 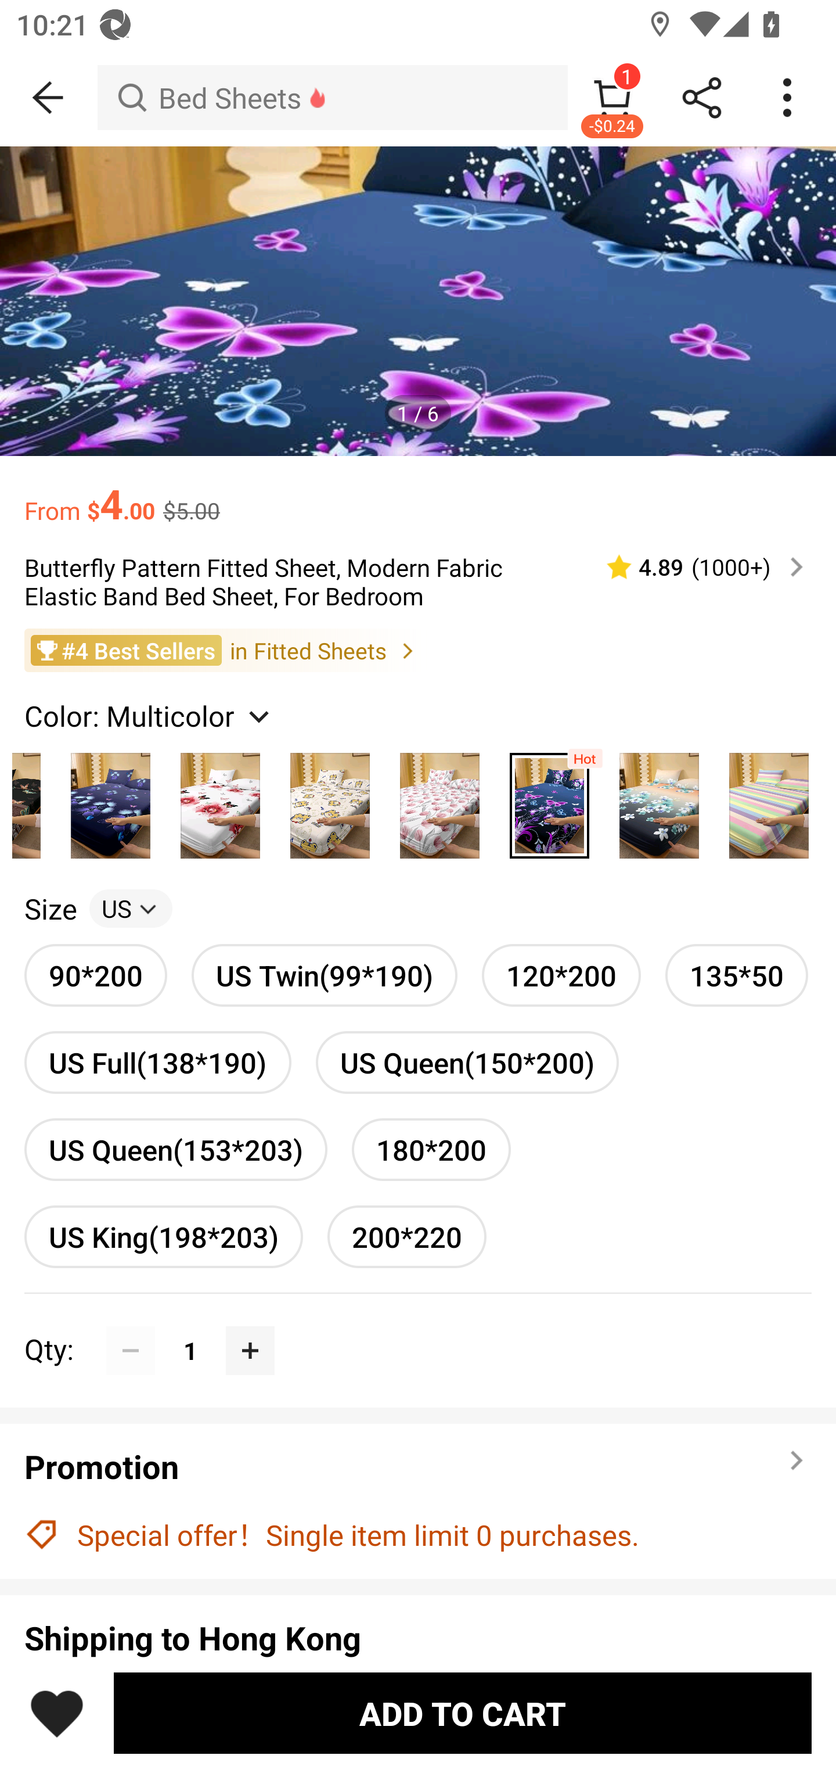 I want to click on Multicolor, so click(x=439, y=799).